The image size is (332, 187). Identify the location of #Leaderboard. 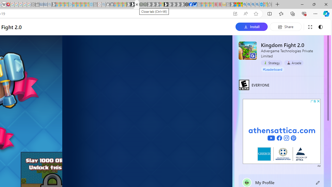
(273, 69).